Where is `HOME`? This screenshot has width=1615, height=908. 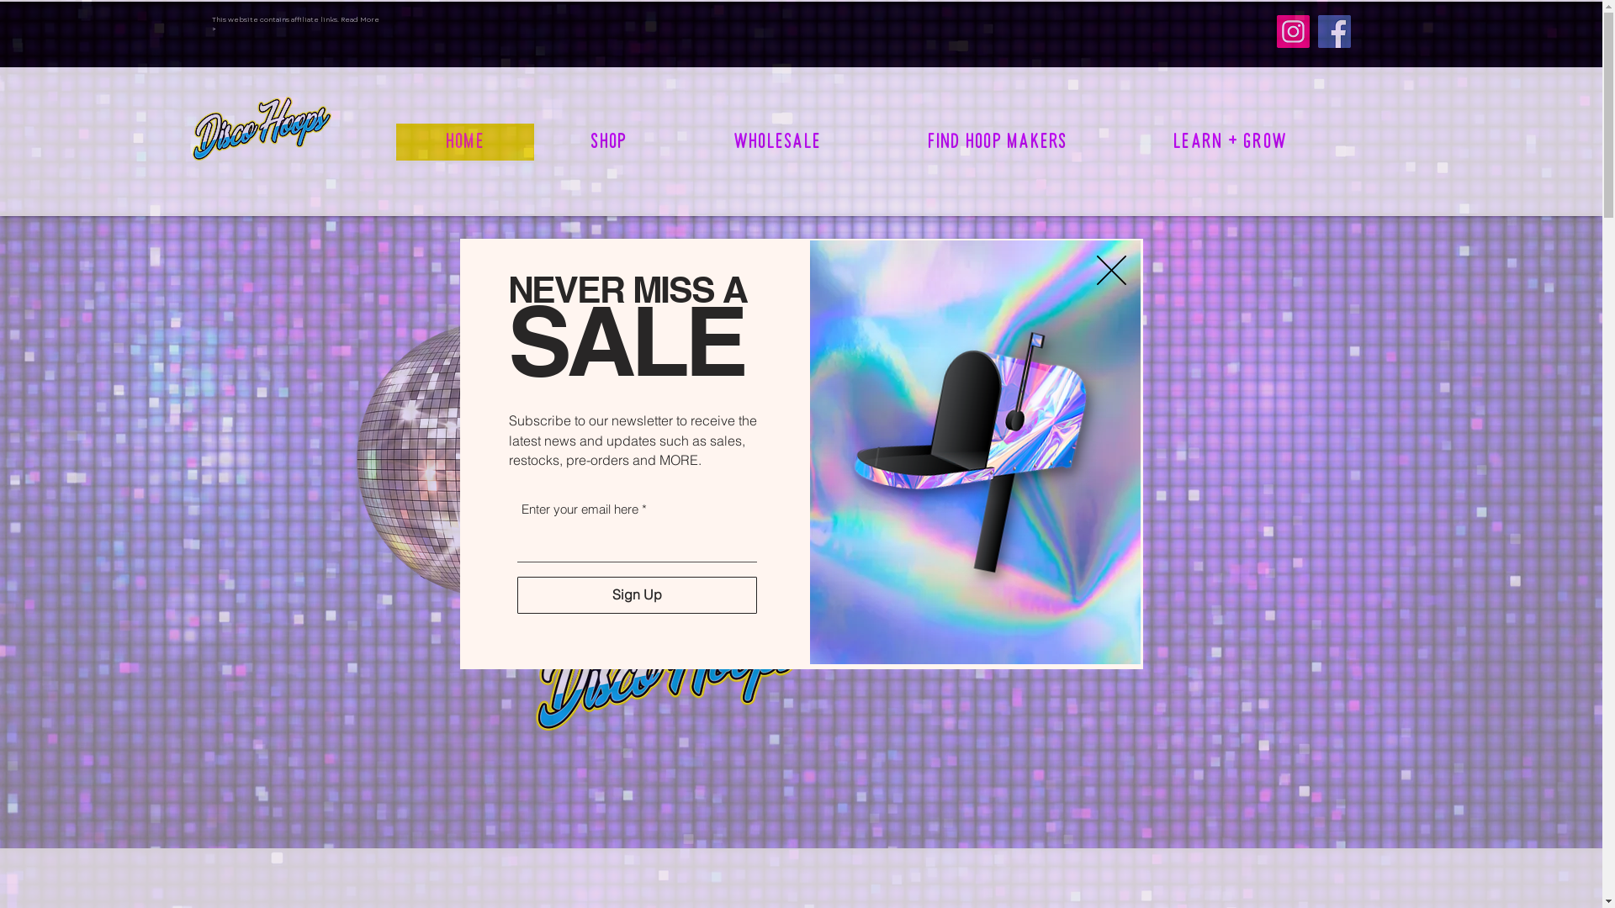 HOME is located at coordinates (464, 142).